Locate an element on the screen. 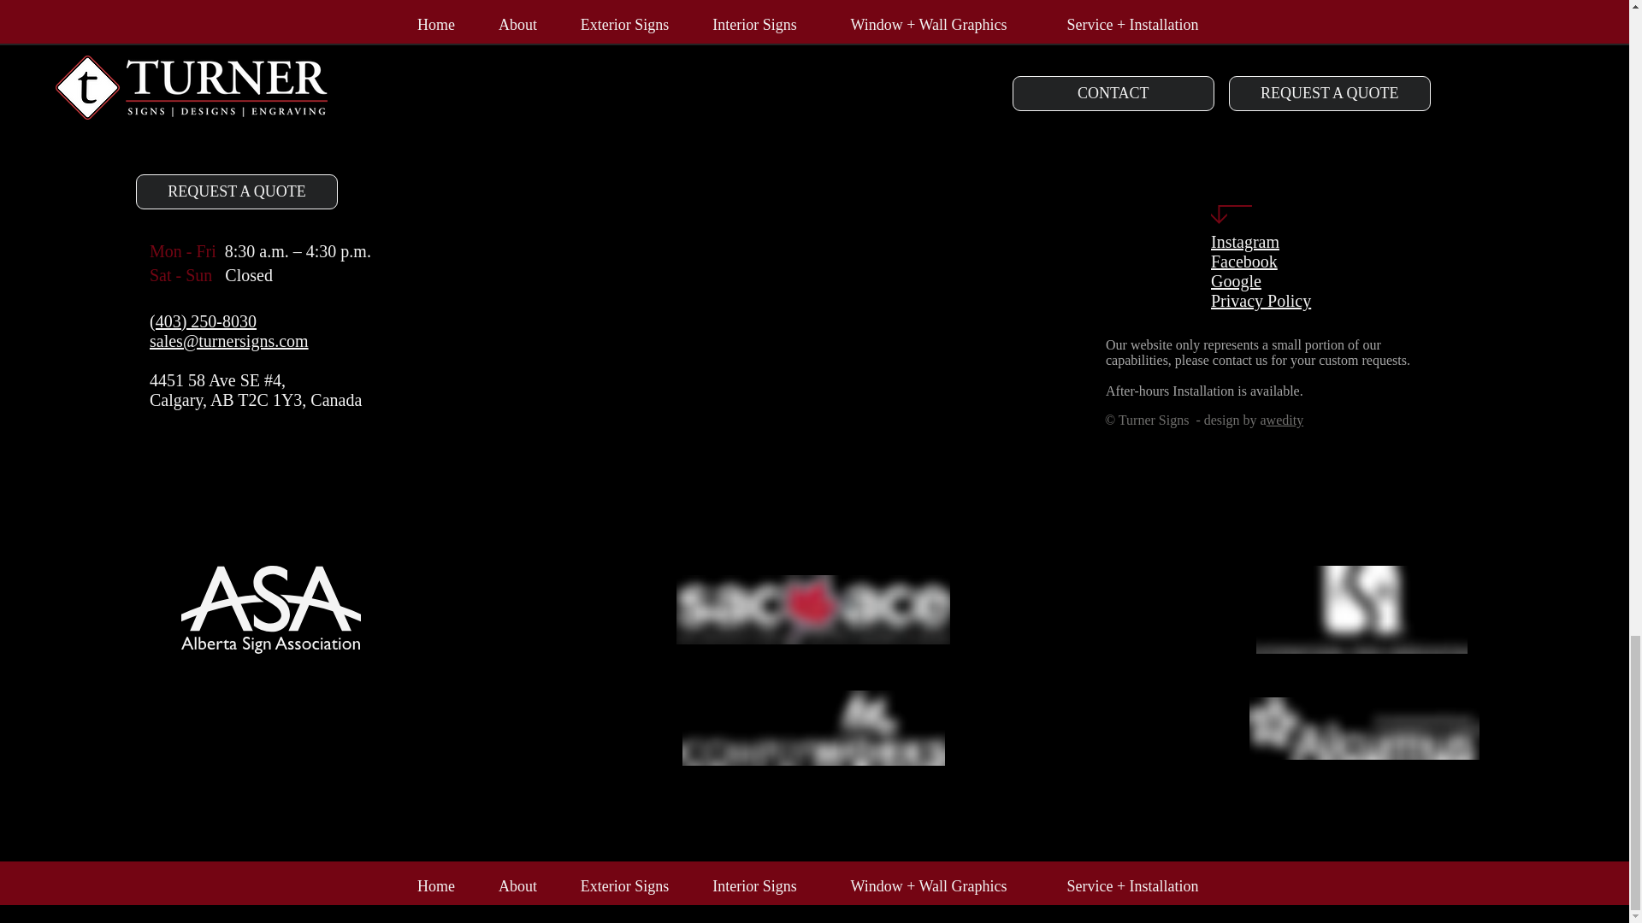 The image size is (1642, 923). Sign Association of Canada Member is located at coordinates (813, 608).